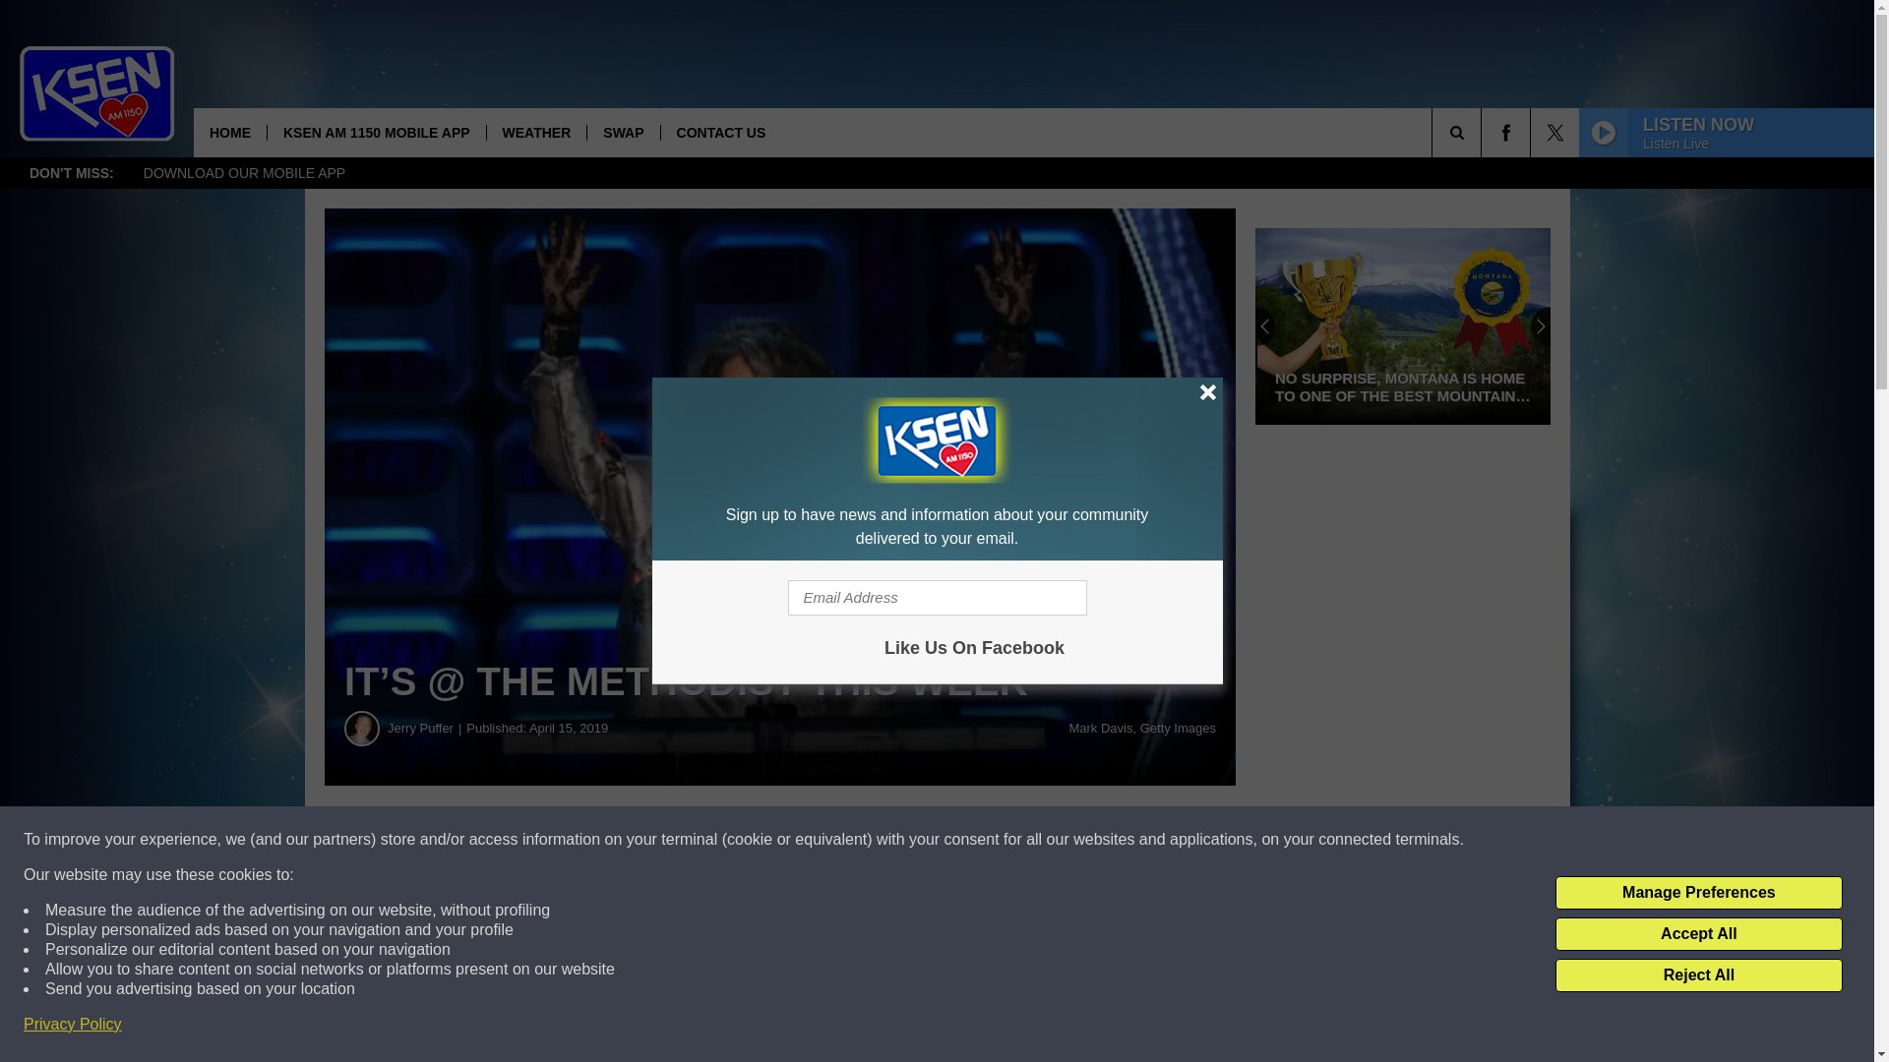  I want to click on WEATHER, so click(536, 132).